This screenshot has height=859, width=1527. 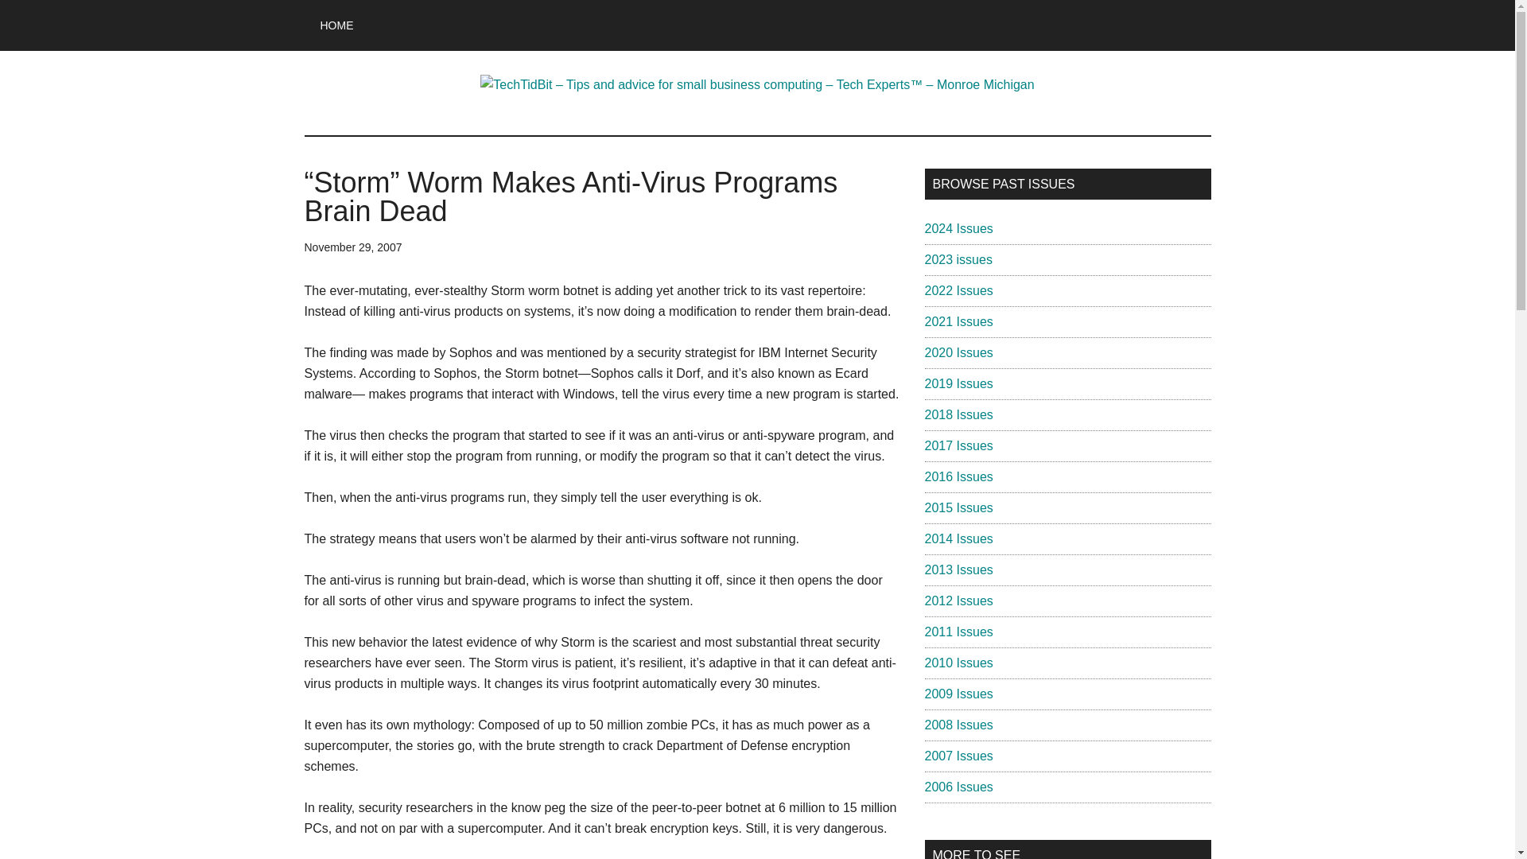 What do you see at coordinates (336, 25) in the screenshot?
I see `HOME` at bounding box center [336, 25].